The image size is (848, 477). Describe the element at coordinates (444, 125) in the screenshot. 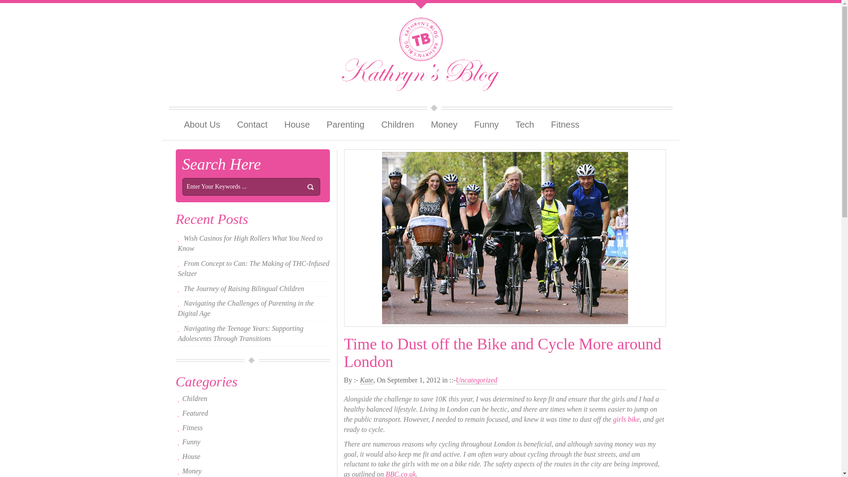

I see `Money` at that location.